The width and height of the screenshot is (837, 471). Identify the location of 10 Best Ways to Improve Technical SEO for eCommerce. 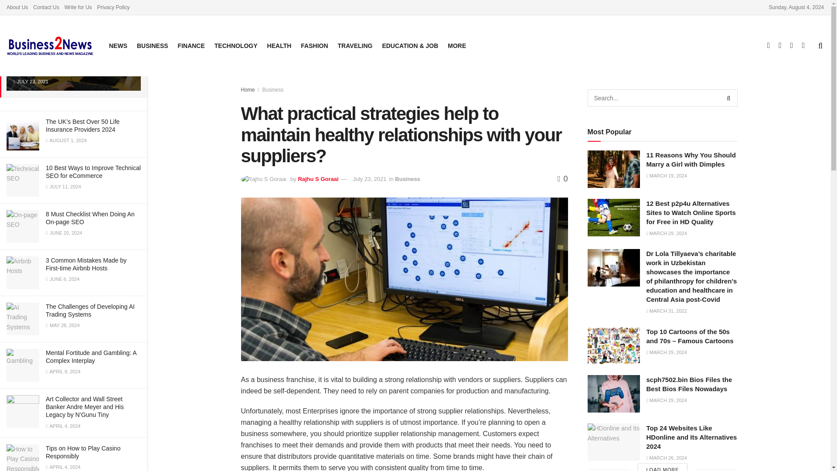
(93, 172).